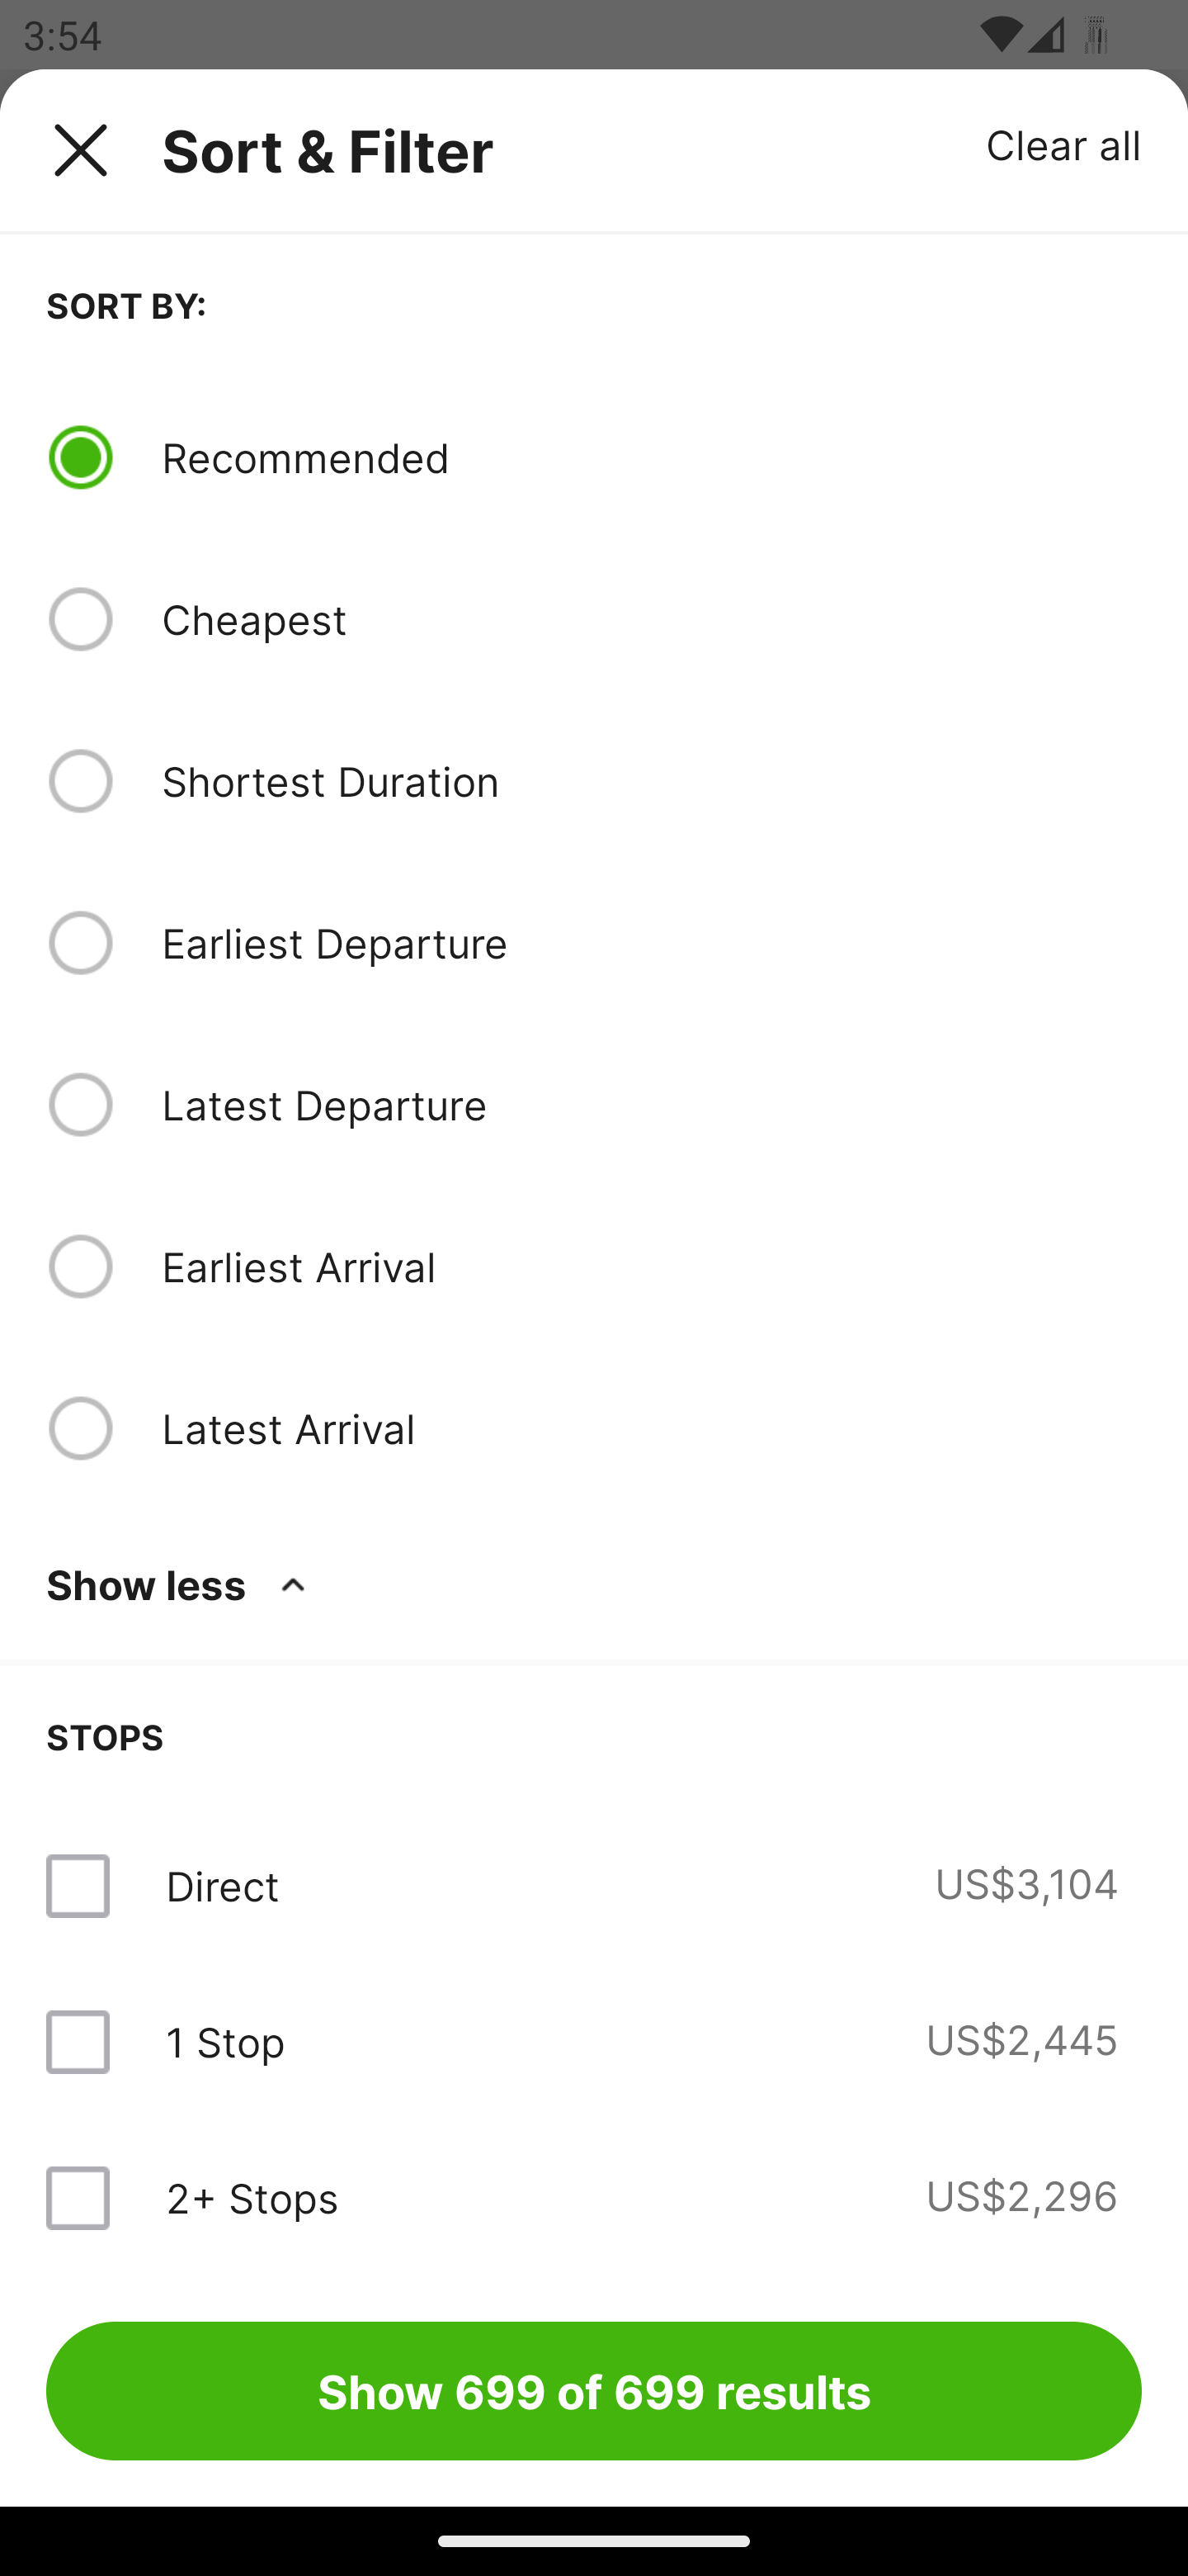 The image size is (1188, 2576). What do you see at coordinates (651, 1105) in the screenshot?
I see `Latest Departure` at bounding box center [651, 1105].